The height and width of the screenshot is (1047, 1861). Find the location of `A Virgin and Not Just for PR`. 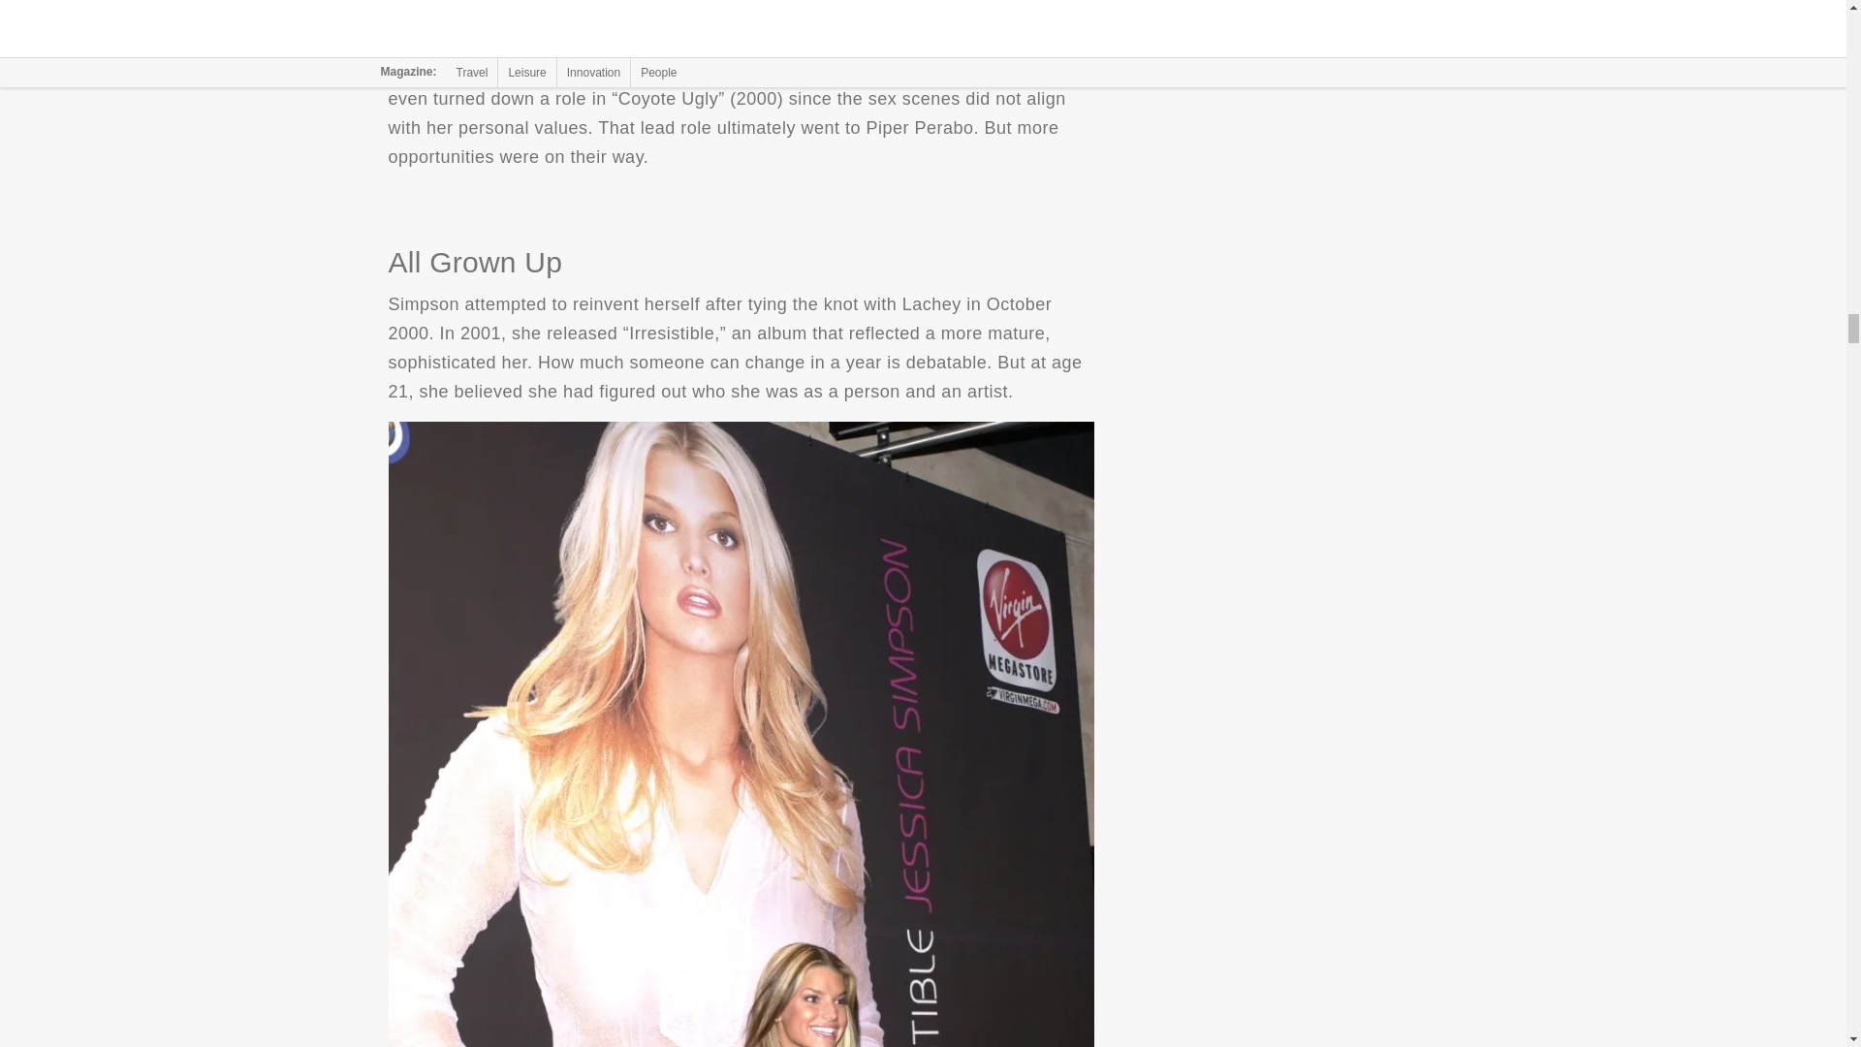

A Virgin and Not Just for PR is located at coordinates (741, 10).